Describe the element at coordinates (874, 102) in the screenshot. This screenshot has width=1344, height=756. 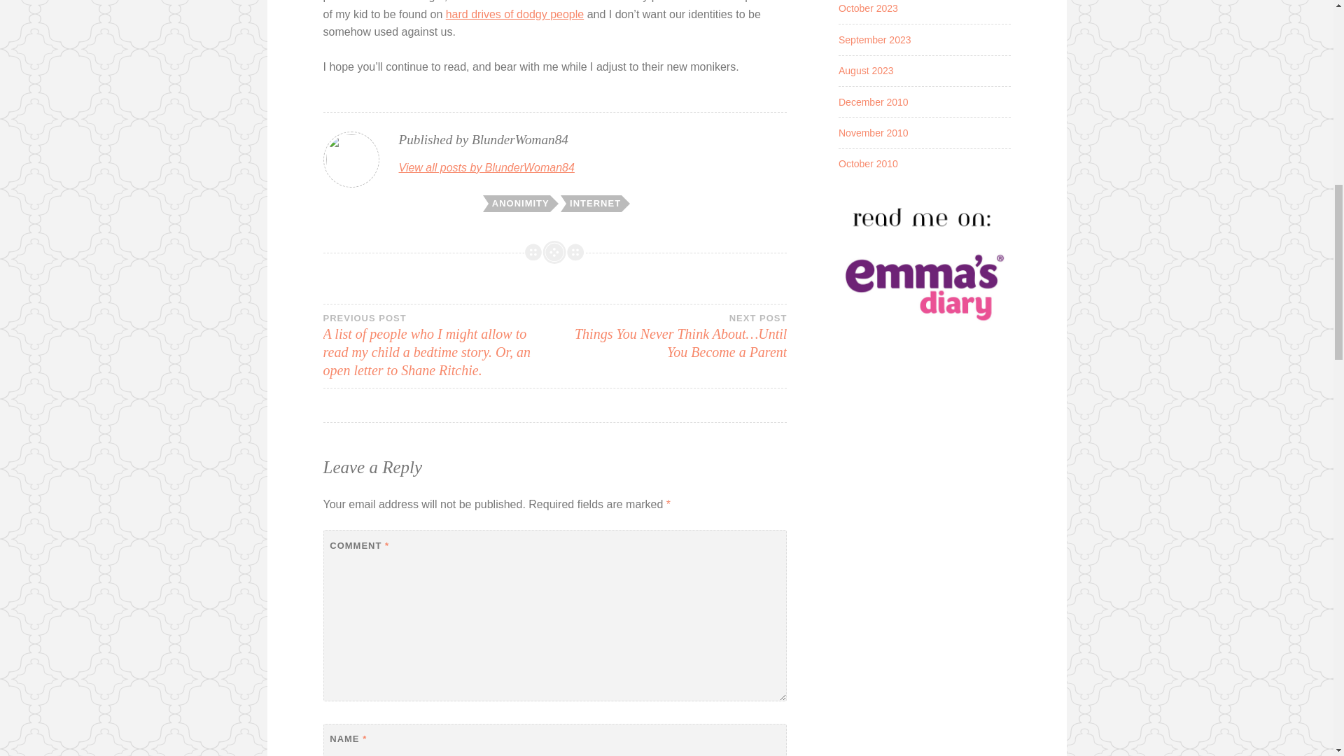
I see `December 2010` at that location.